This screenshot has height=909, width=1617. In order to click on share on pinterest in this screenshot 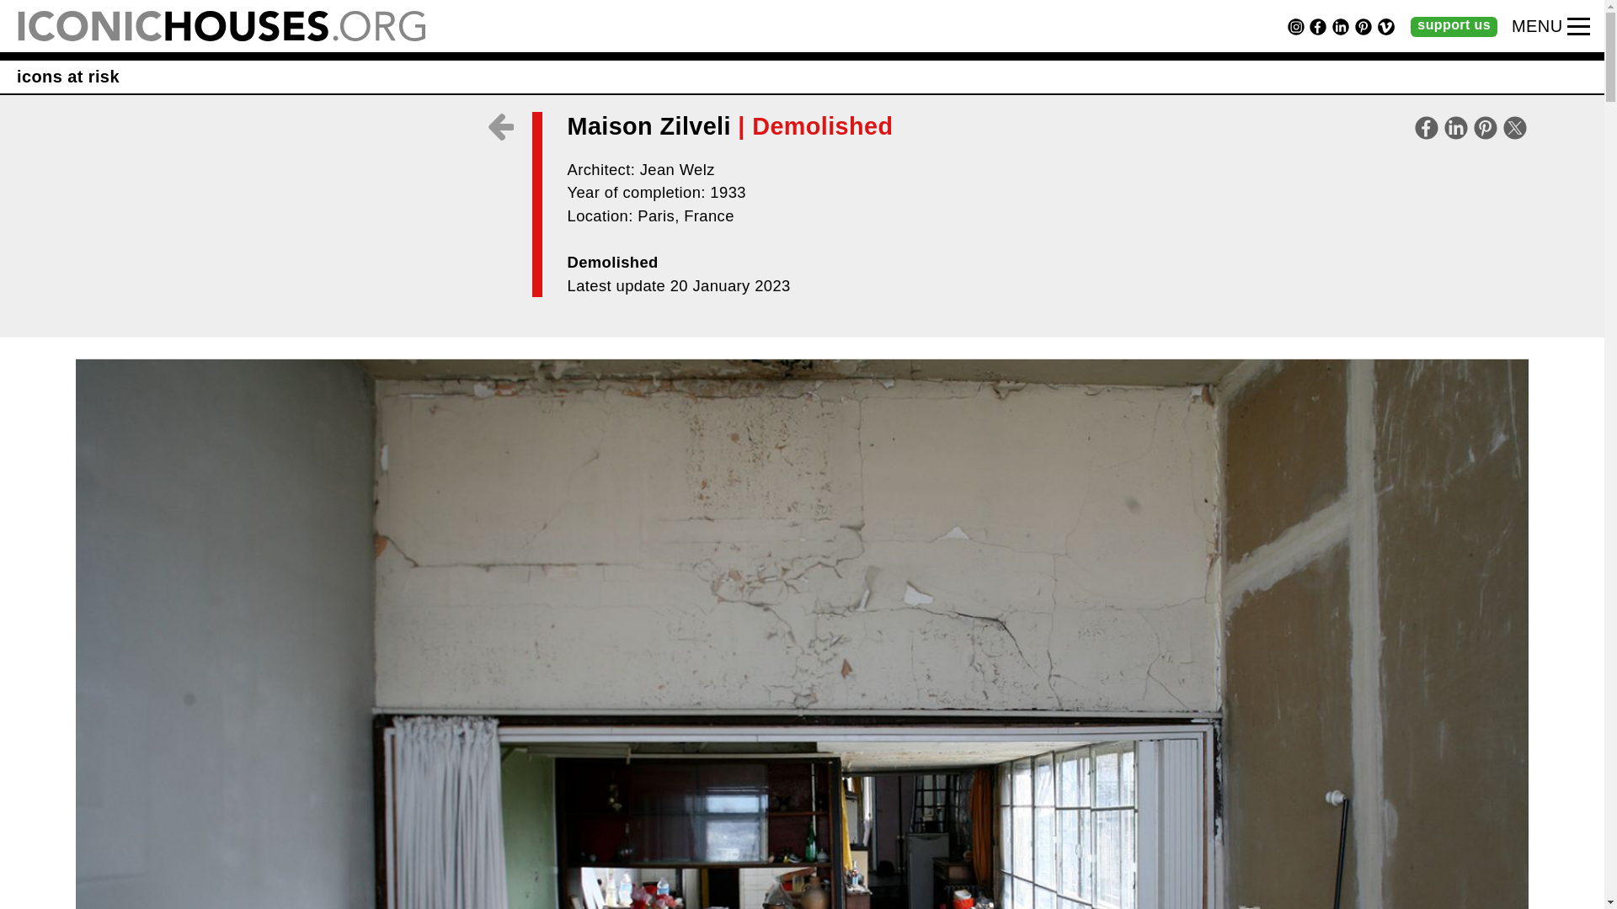, I will do `click(1485, 128)`.